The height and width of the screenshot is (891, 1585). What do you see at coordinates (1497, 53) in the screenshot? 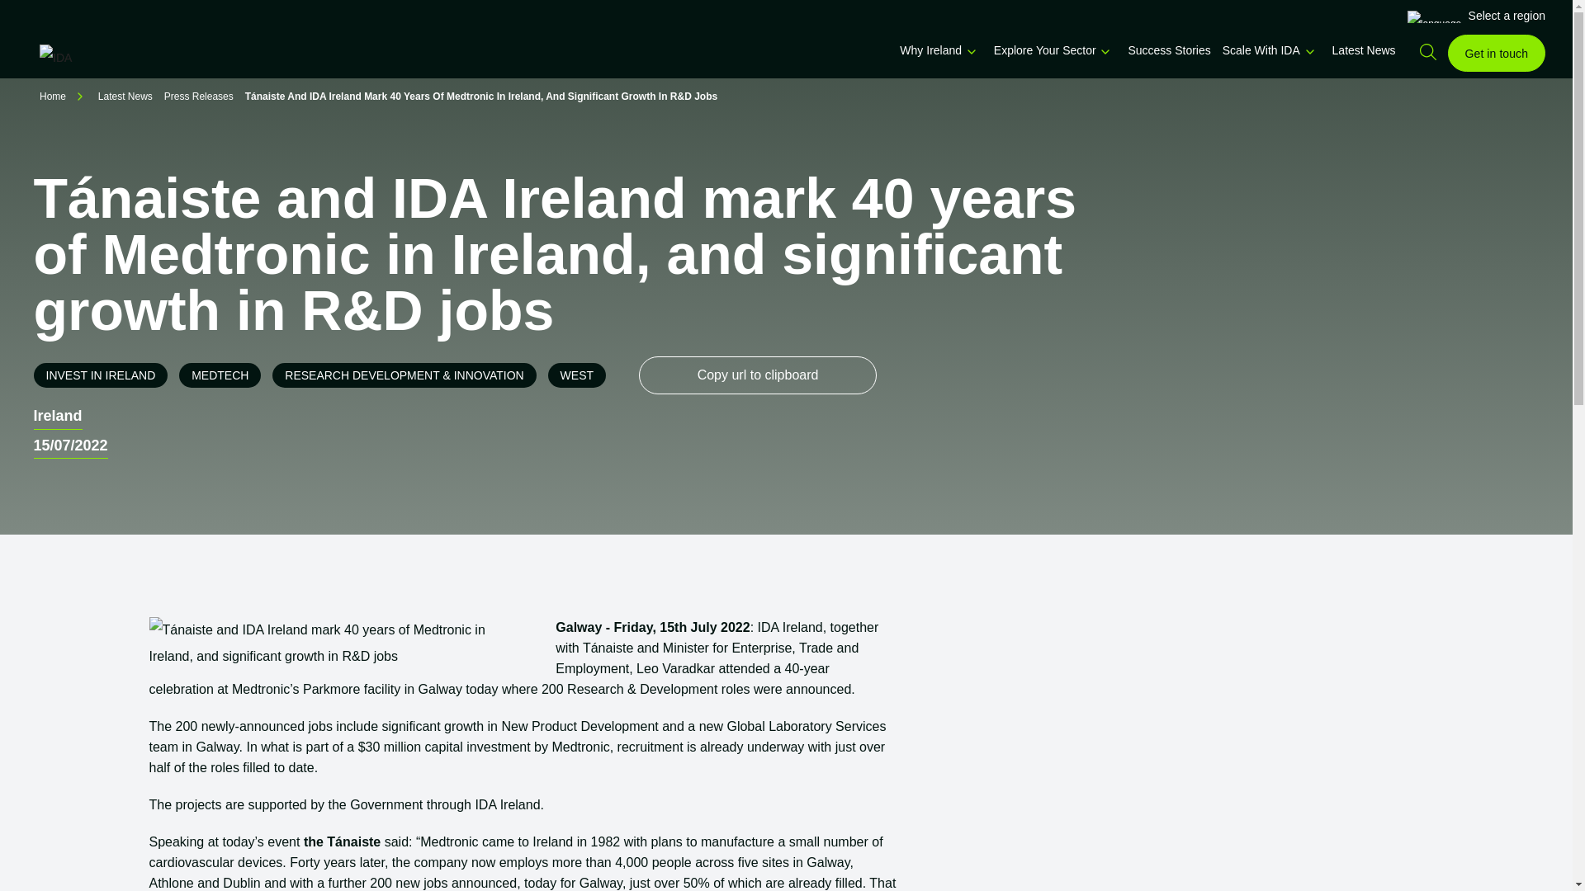
I see `Get in touch` at bounding box center [1497, 53].